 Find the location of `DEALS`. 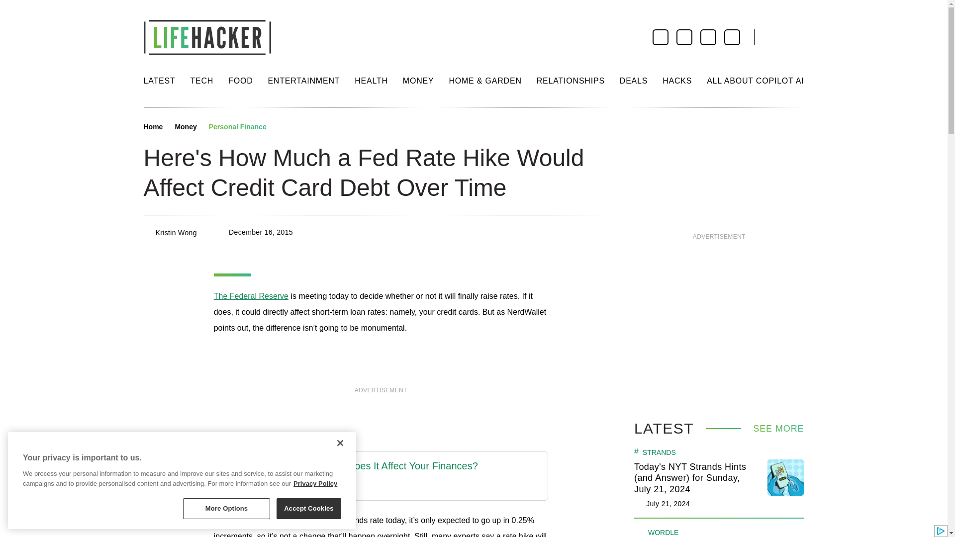

DEALS is located at coordinates (634, 81).